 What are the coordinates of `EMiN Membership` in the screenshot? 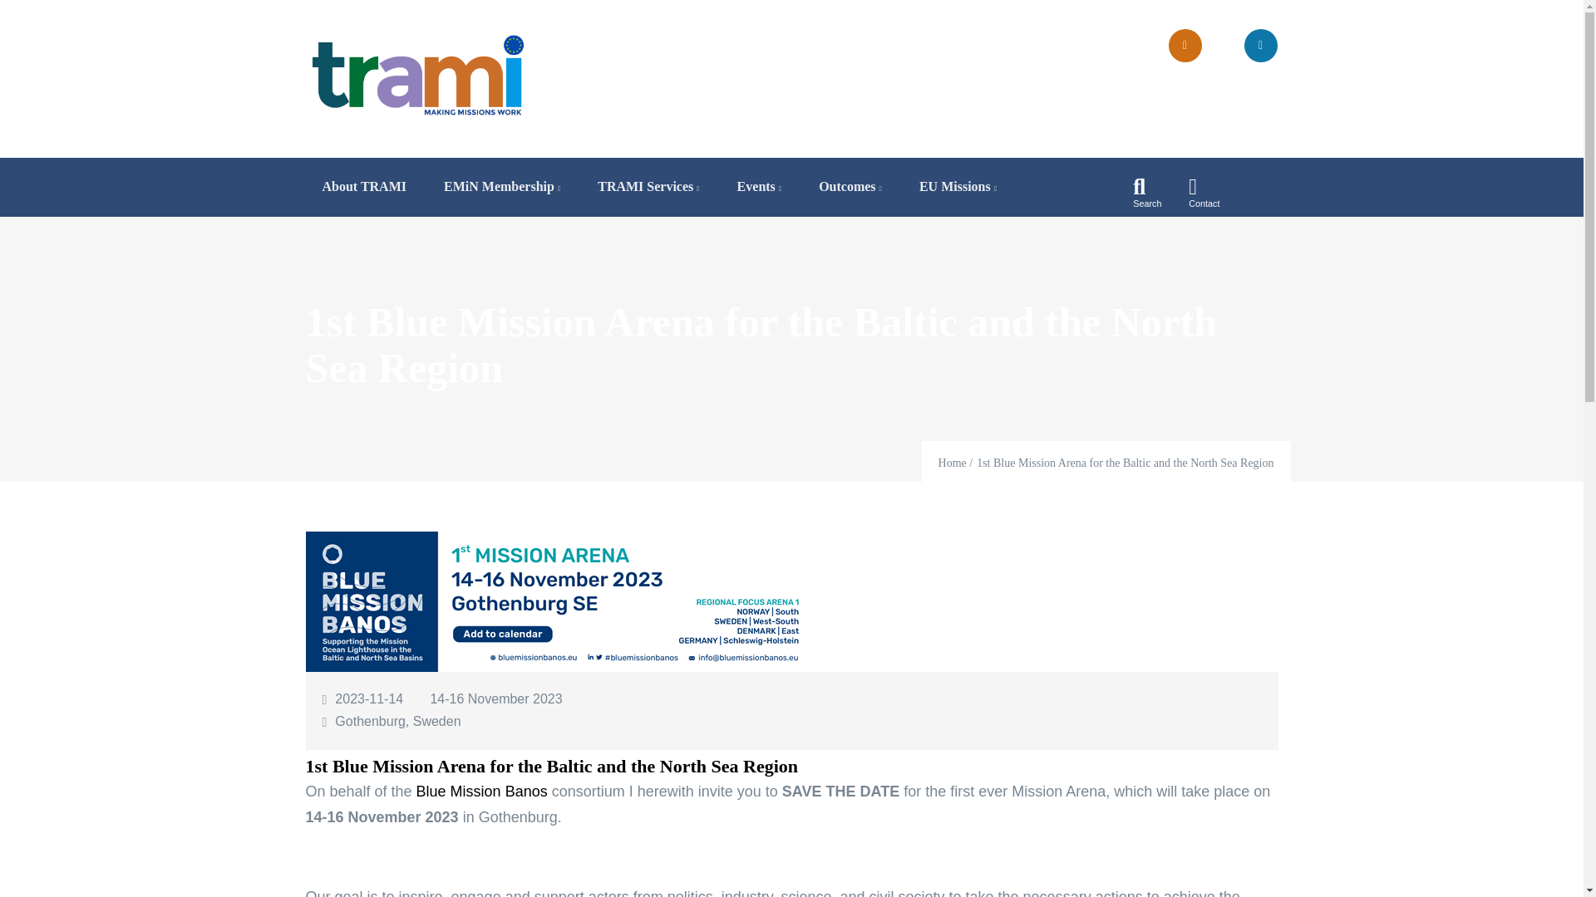 It's located at (502, 188).